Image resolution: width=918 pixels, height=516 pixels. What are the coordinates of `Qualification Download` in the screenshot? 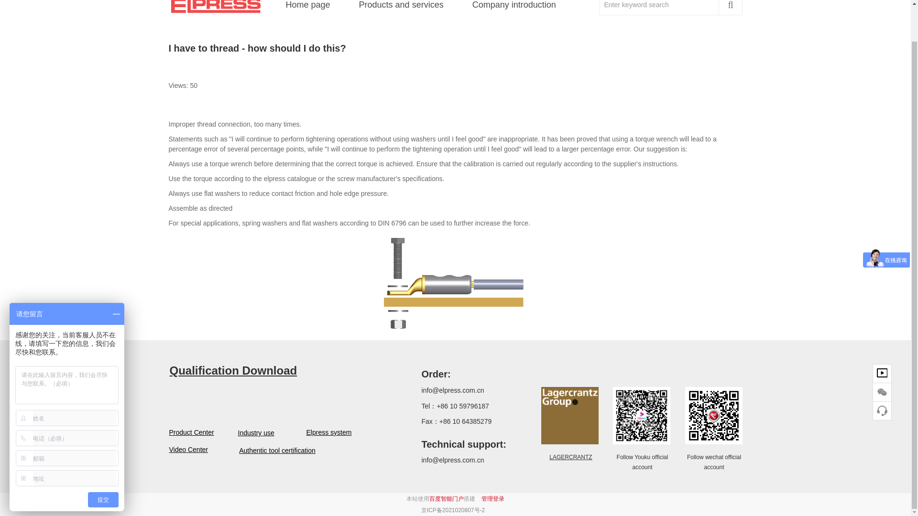 It's located at (232, 371).